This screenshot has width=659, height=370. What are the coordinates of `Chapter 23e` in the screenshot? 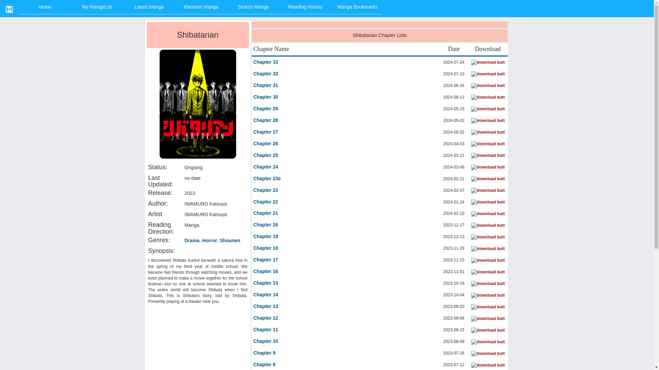 It's located at (267, 179).